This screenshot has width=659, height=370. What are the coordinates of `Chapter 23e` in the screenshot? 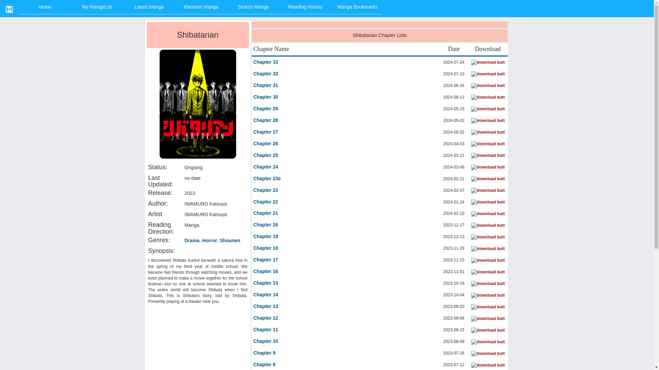 It's located at (267, 179).